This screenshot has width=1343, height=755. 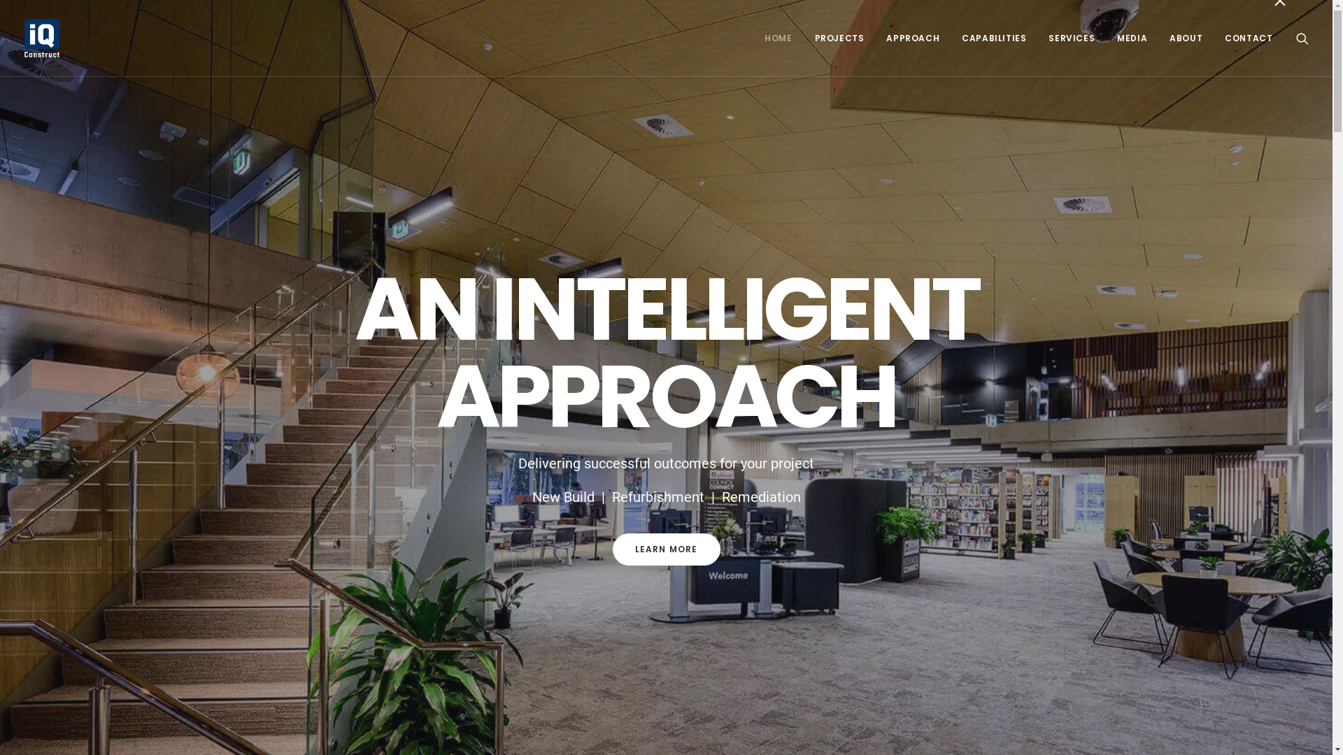 I want to click on APPROACH, so click(x=913, y=38).